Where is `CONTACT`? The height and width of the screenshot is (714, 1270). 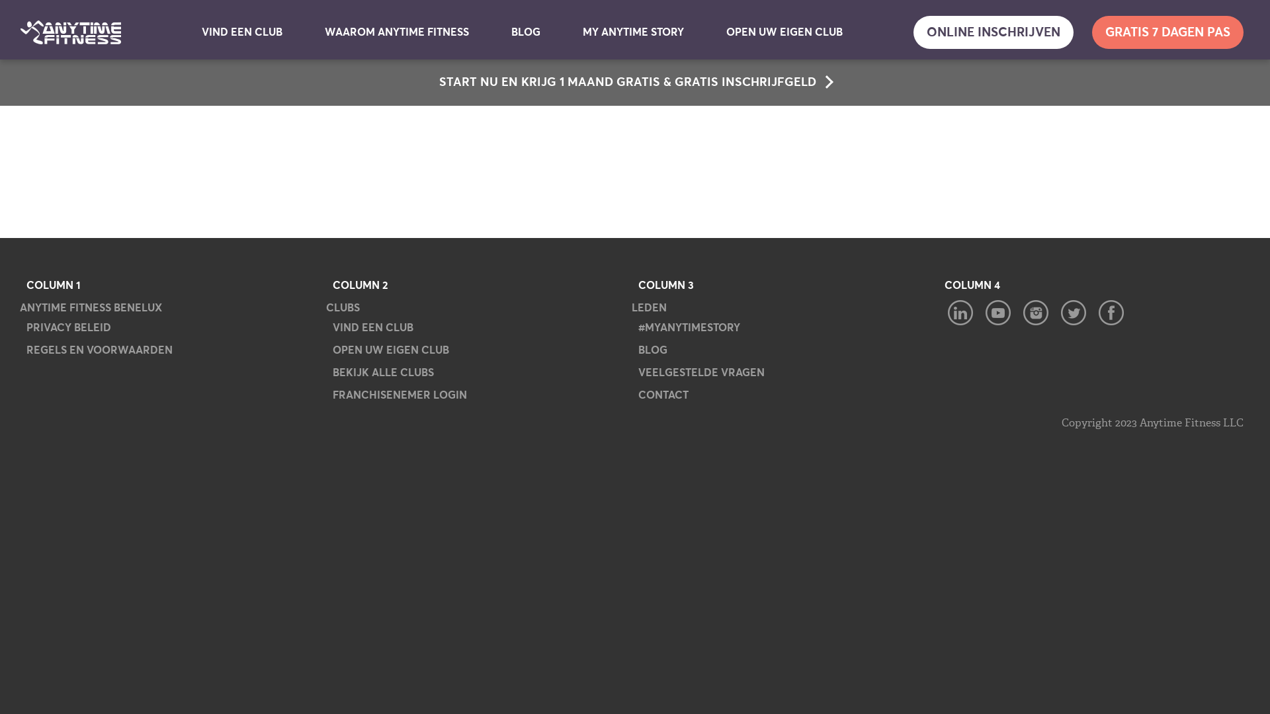
CONTACT is located at coordinates (663, 395).